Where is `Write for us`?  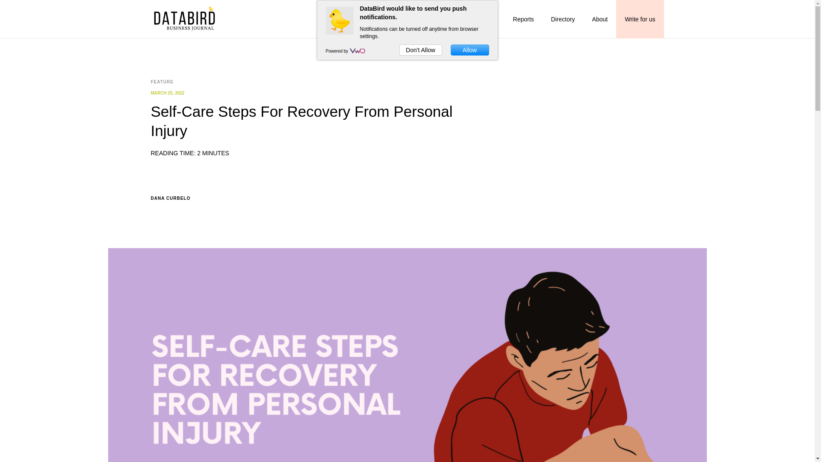
Write for us is located at coordinates (640, 19).